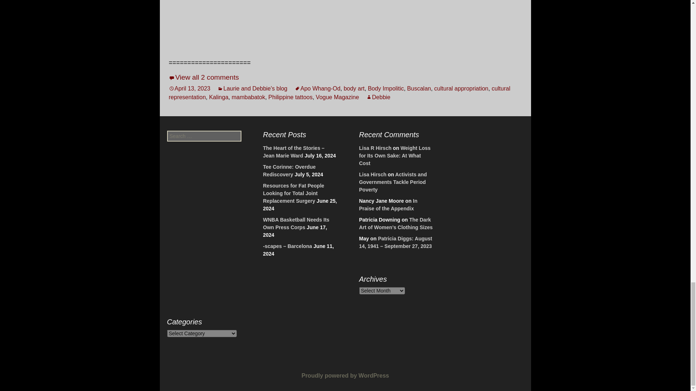  Describe the element at coordinates (386, 88) in the screenshot. I see `Body Impolitic` at that location.